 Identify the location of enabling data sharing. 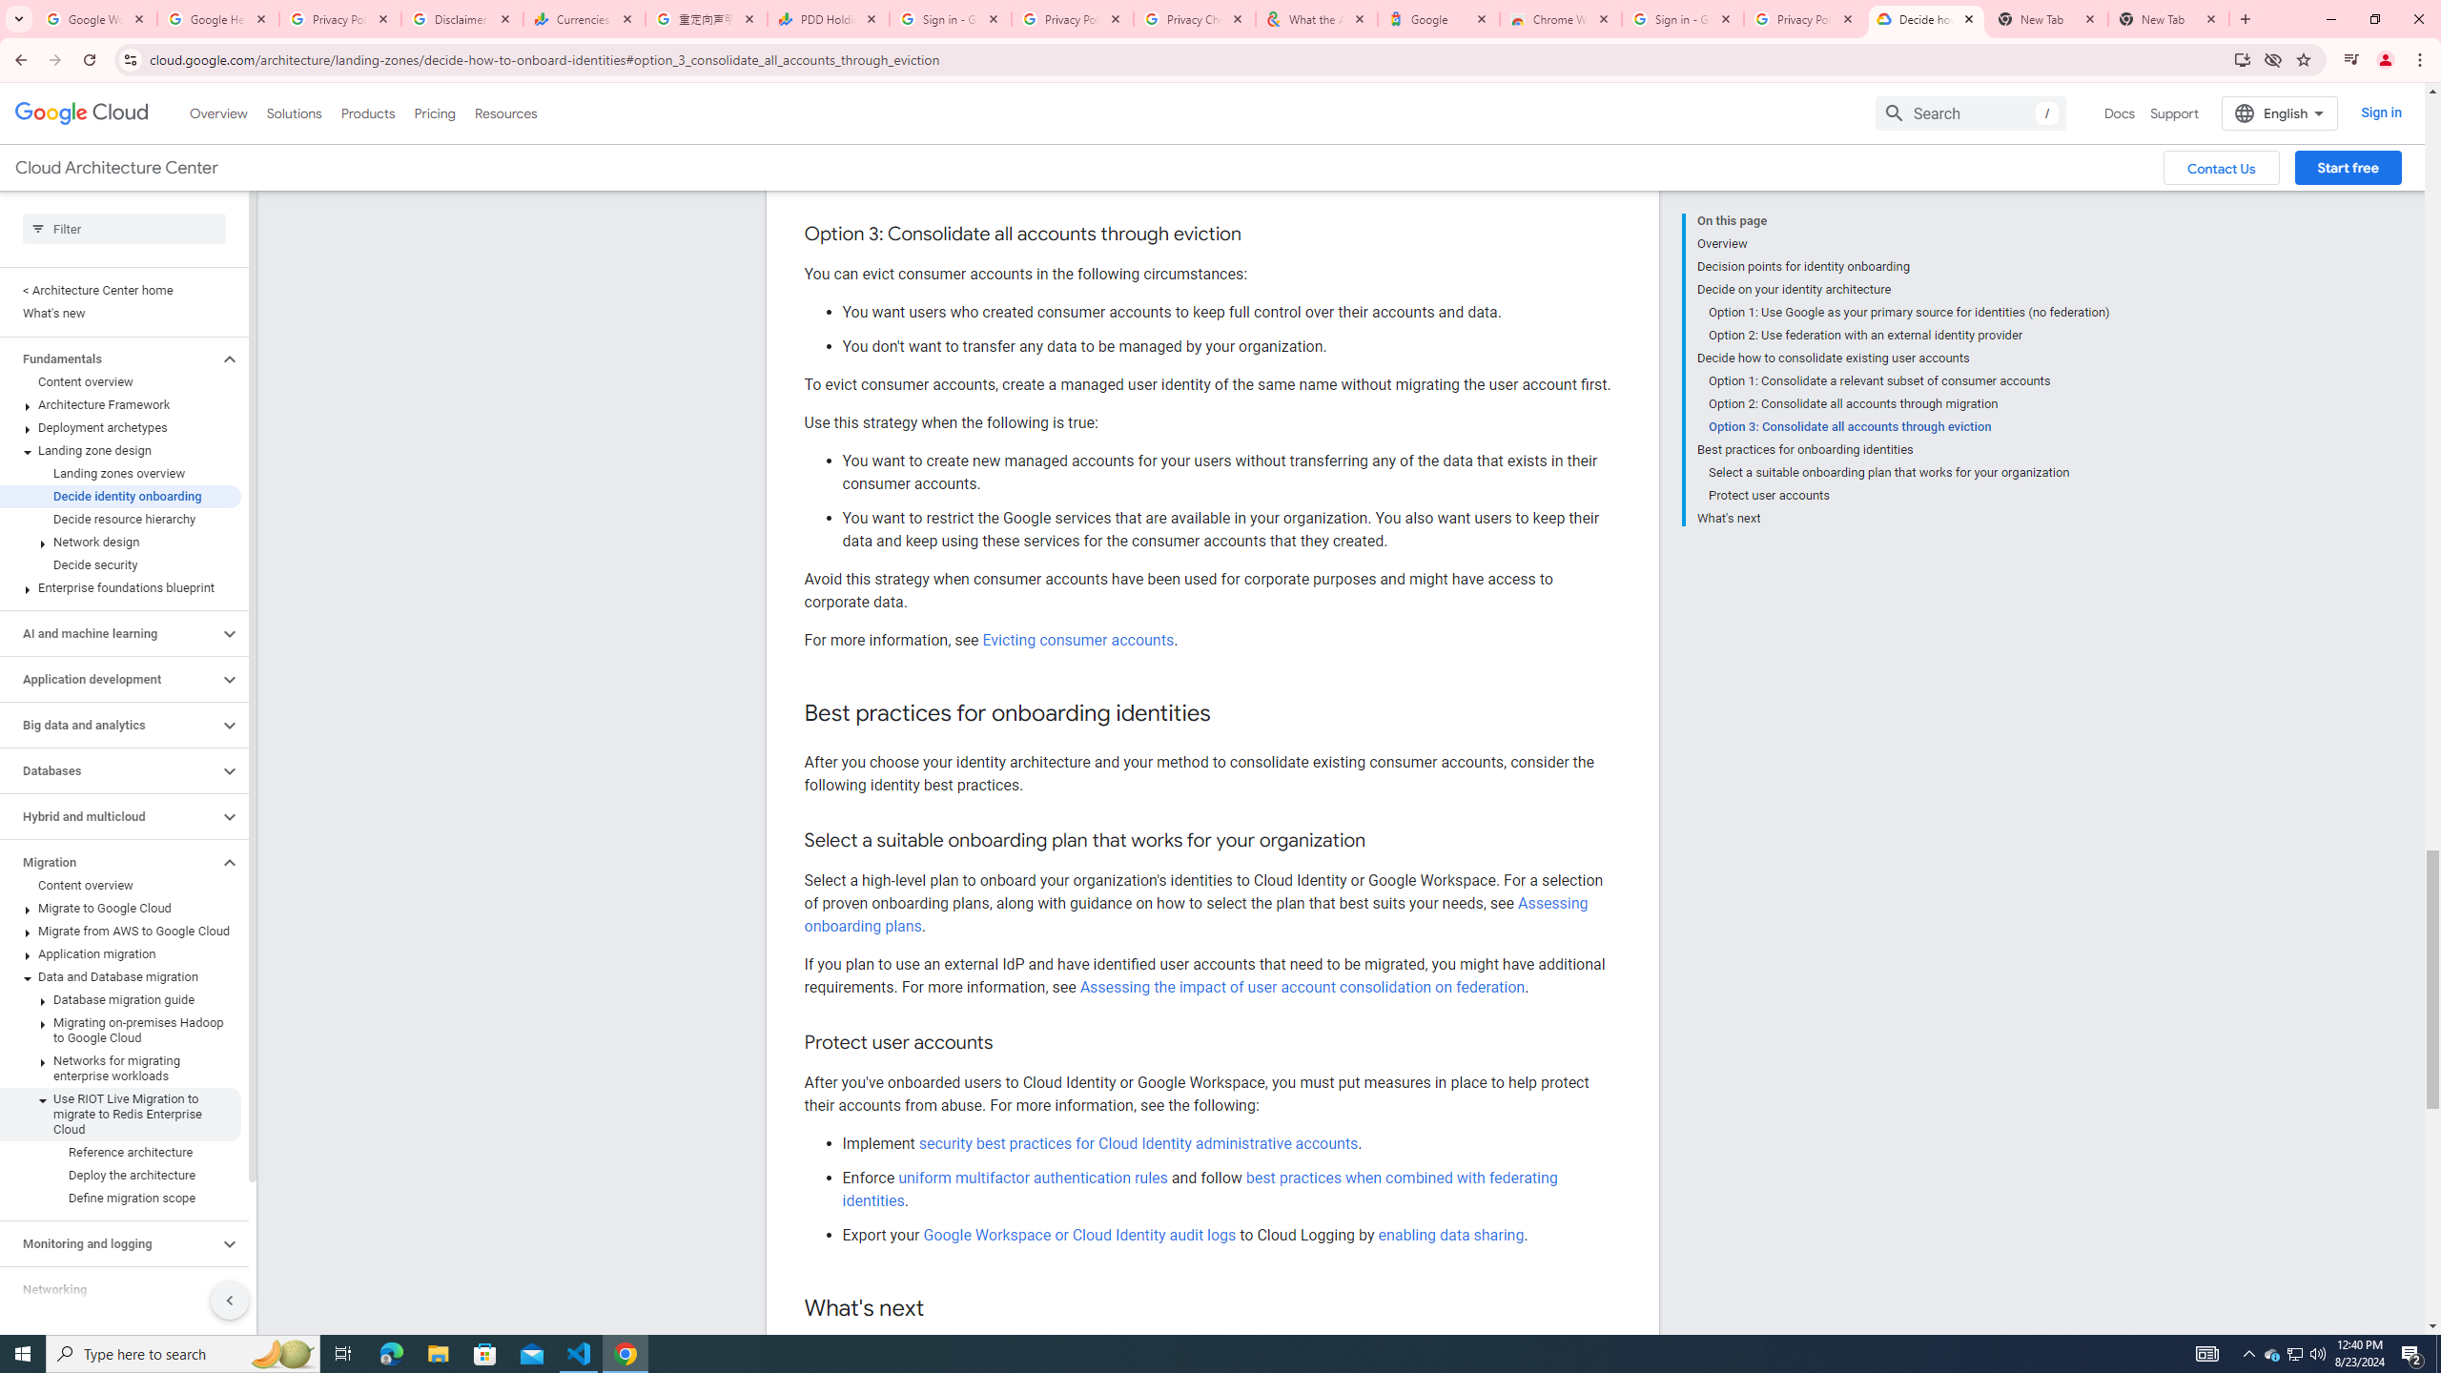
(1451, 1234).